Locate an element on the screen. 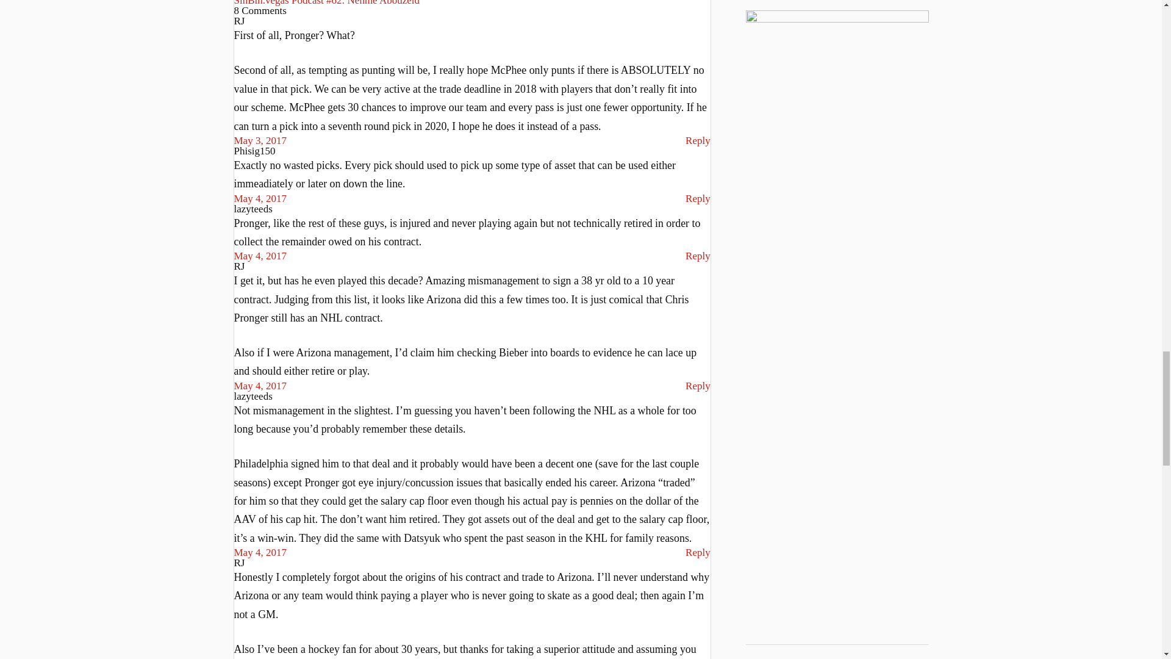 Image resolution: width=1171 pixels, height=659 pixels. May 4, 2017 at 10:51 AM is located at coordinates (260, 256).